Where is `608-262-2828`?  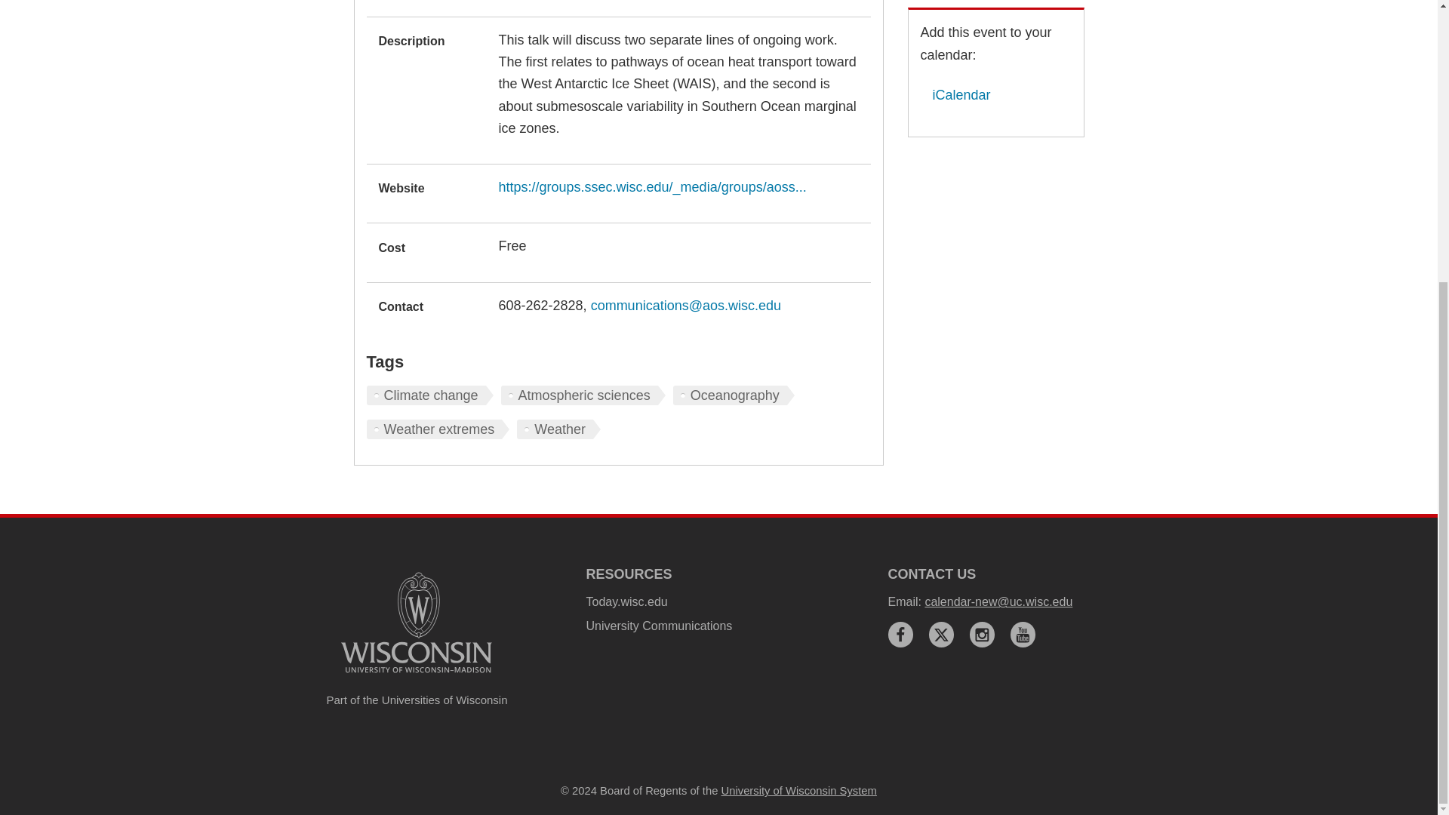
608-262-2828 is located at coordinates (540, 305).